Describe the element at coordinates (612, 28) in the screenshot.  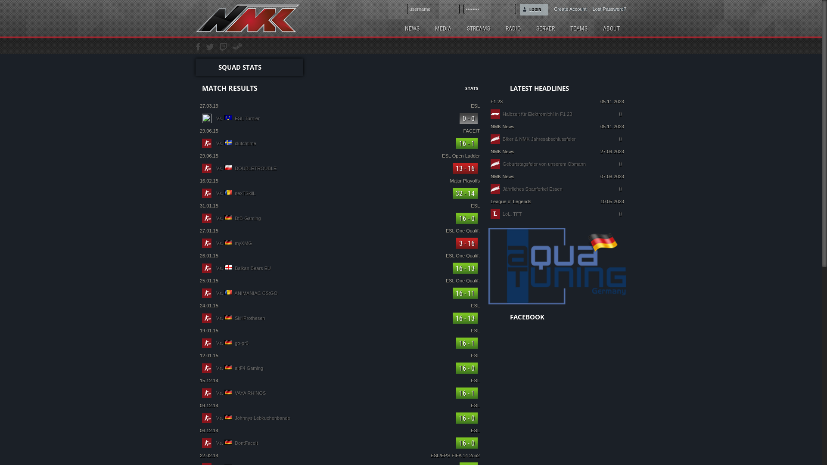
I see `ABOUT` at that location.